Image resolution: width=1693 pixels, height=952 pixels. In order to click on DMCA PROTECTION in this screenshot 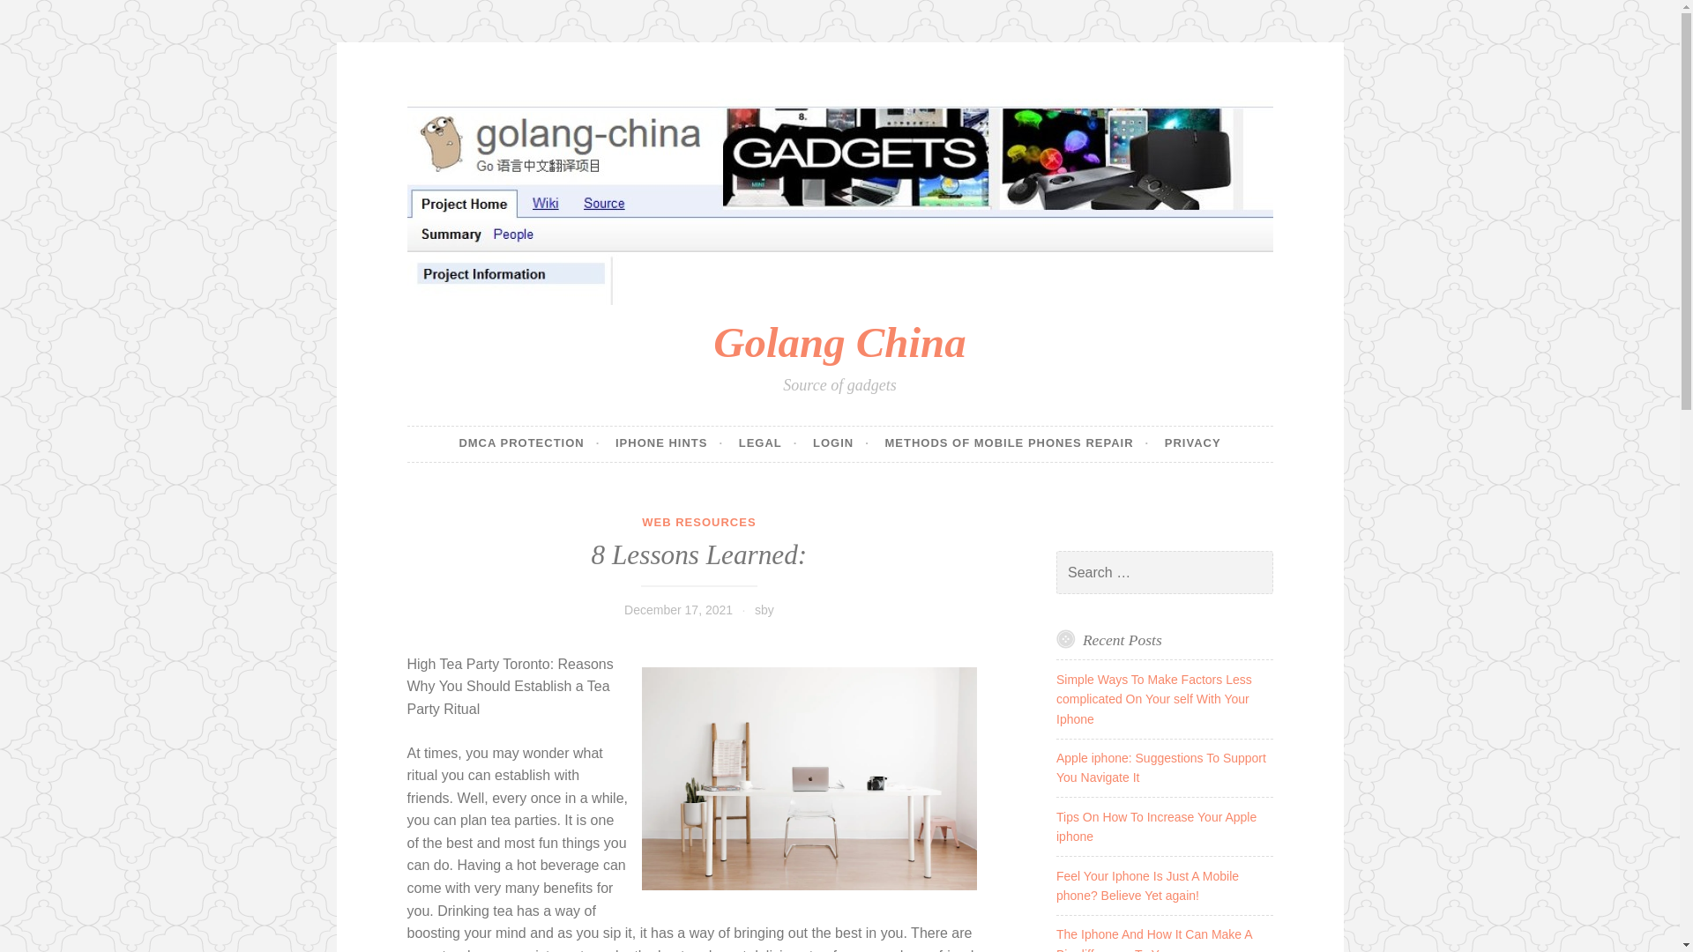, I will do `click(529, 443)`.